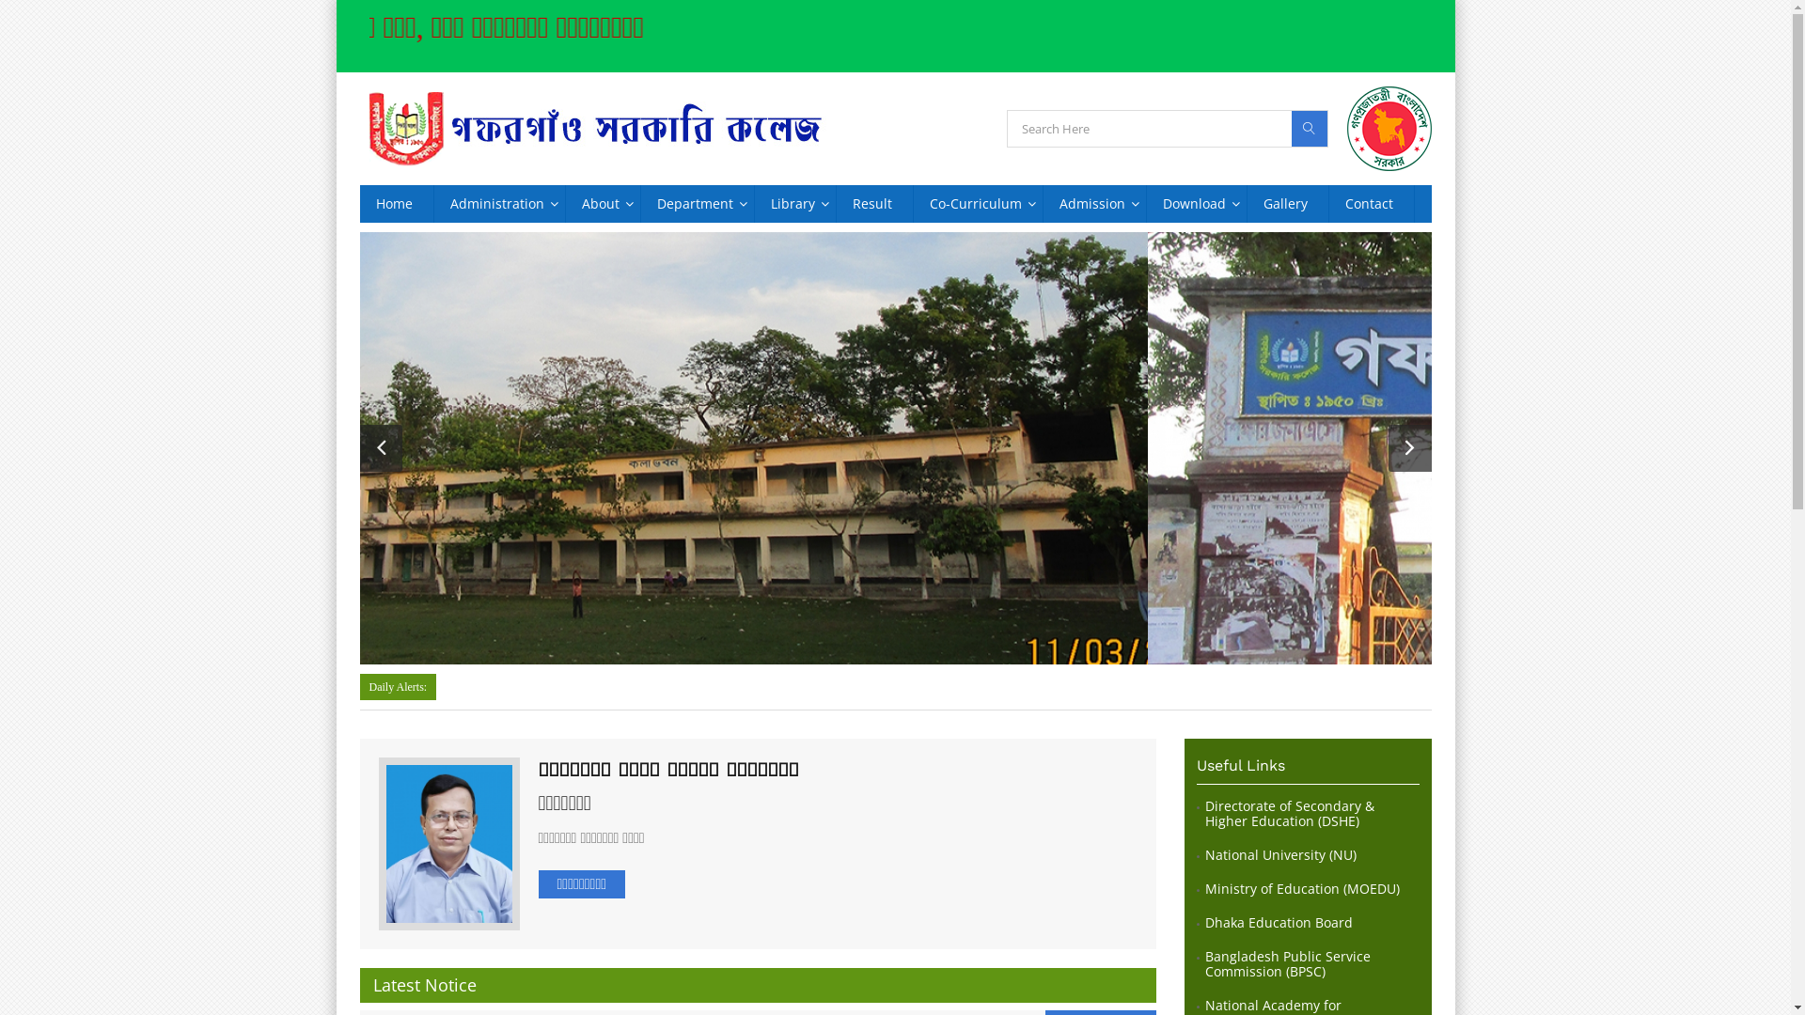  I want to click on Co-Curriculum, so click(978, 204).